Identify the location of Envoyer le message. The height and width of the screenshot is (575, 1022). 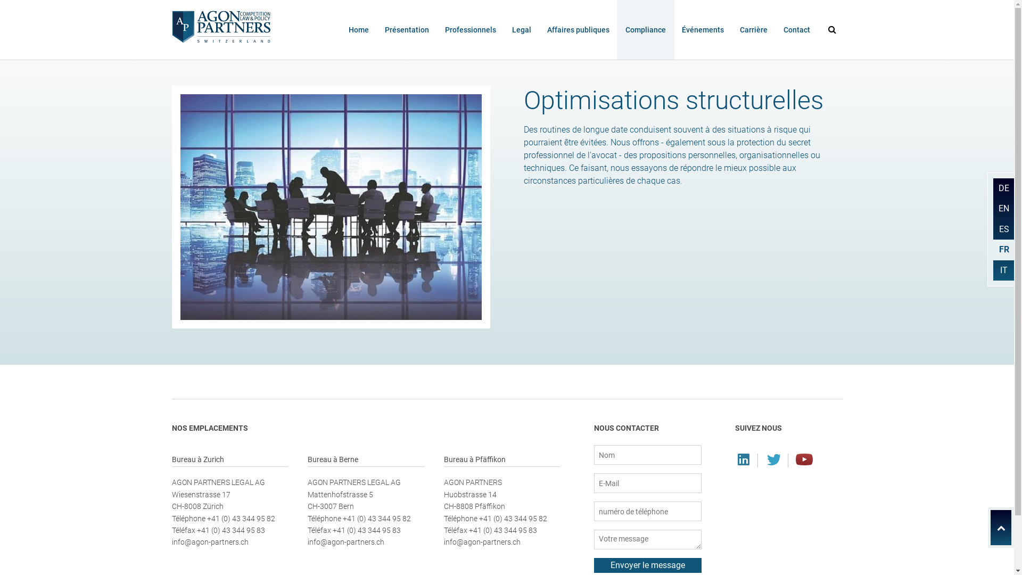
(648, 565).